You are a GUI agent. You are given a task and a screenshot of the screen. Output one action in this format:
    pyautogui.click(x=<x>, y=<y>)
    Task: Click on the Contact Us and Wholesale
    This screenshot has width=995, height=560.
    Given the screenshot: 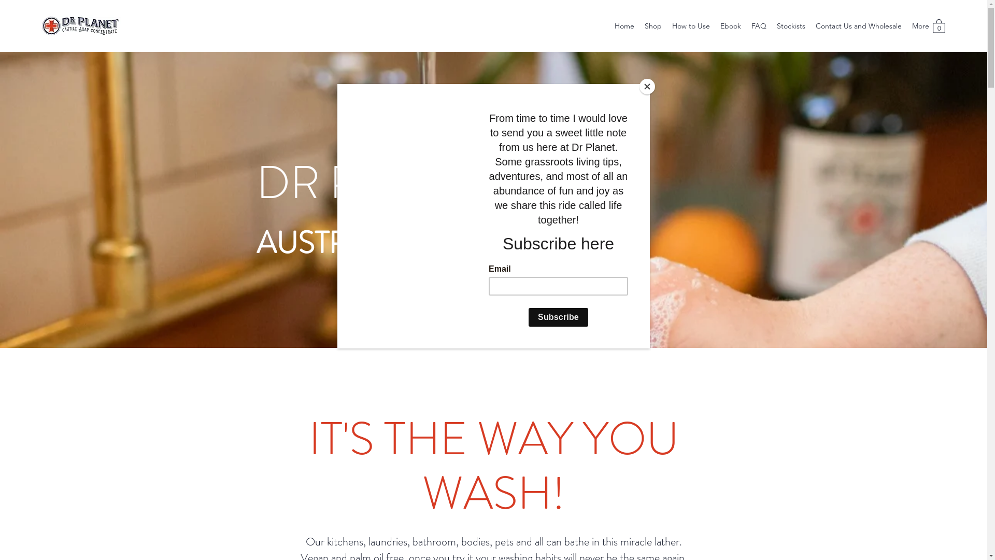 What is the action you would take?
    pyautogui.click(x=859, y=26)
    